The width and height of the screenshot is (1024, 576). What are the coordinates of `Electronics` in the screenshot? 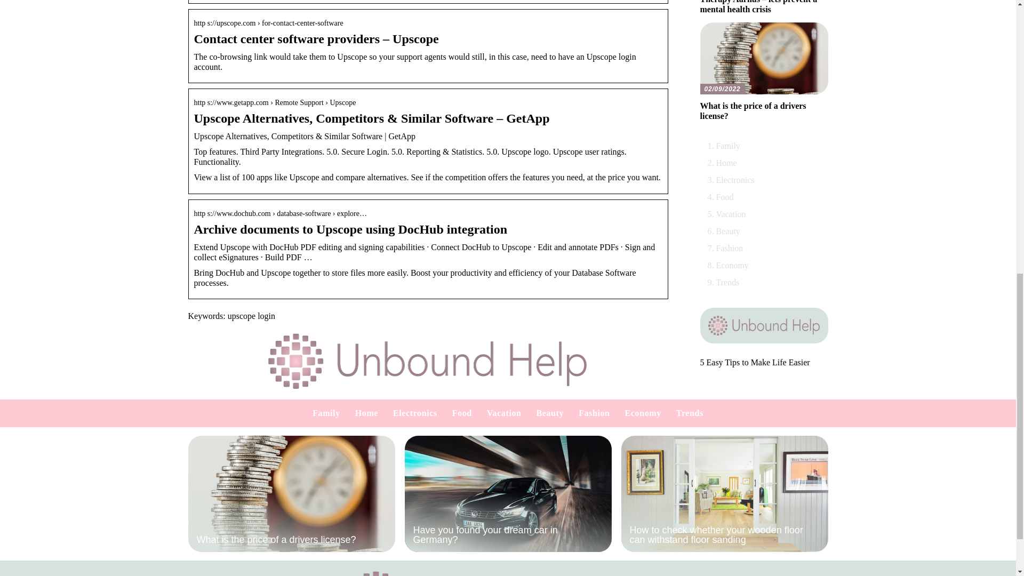 It's located at (735, 180).